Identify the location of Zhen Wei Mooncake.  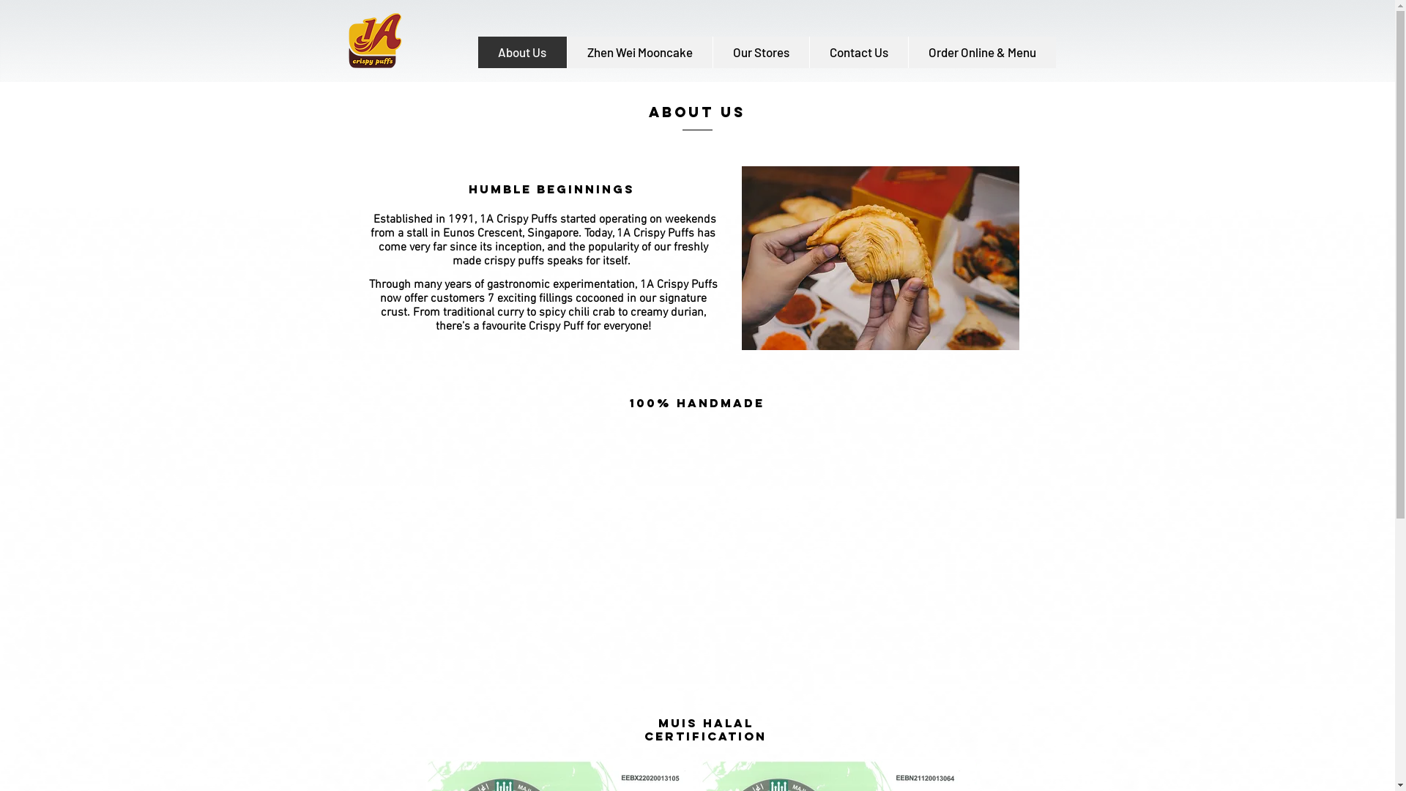
(639, 53).